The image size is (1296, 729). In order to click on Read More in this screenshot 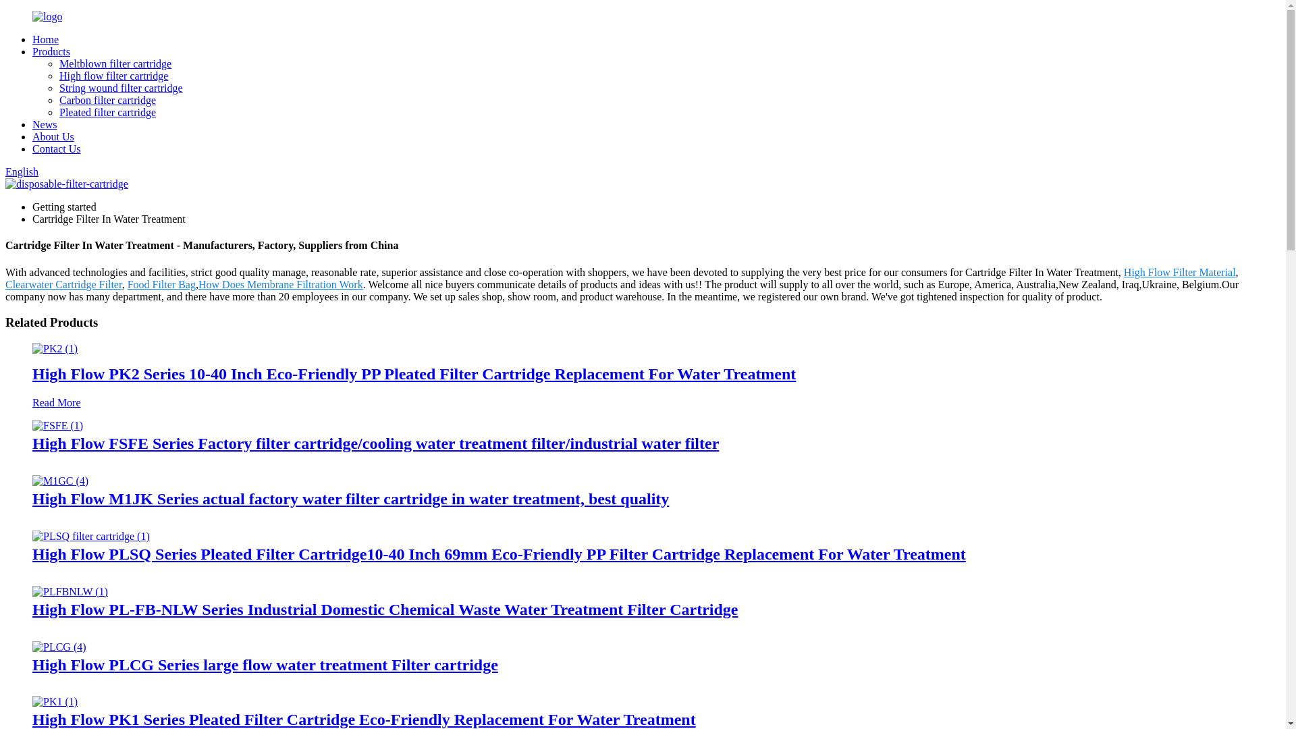, I will do `click(57, 402)`.